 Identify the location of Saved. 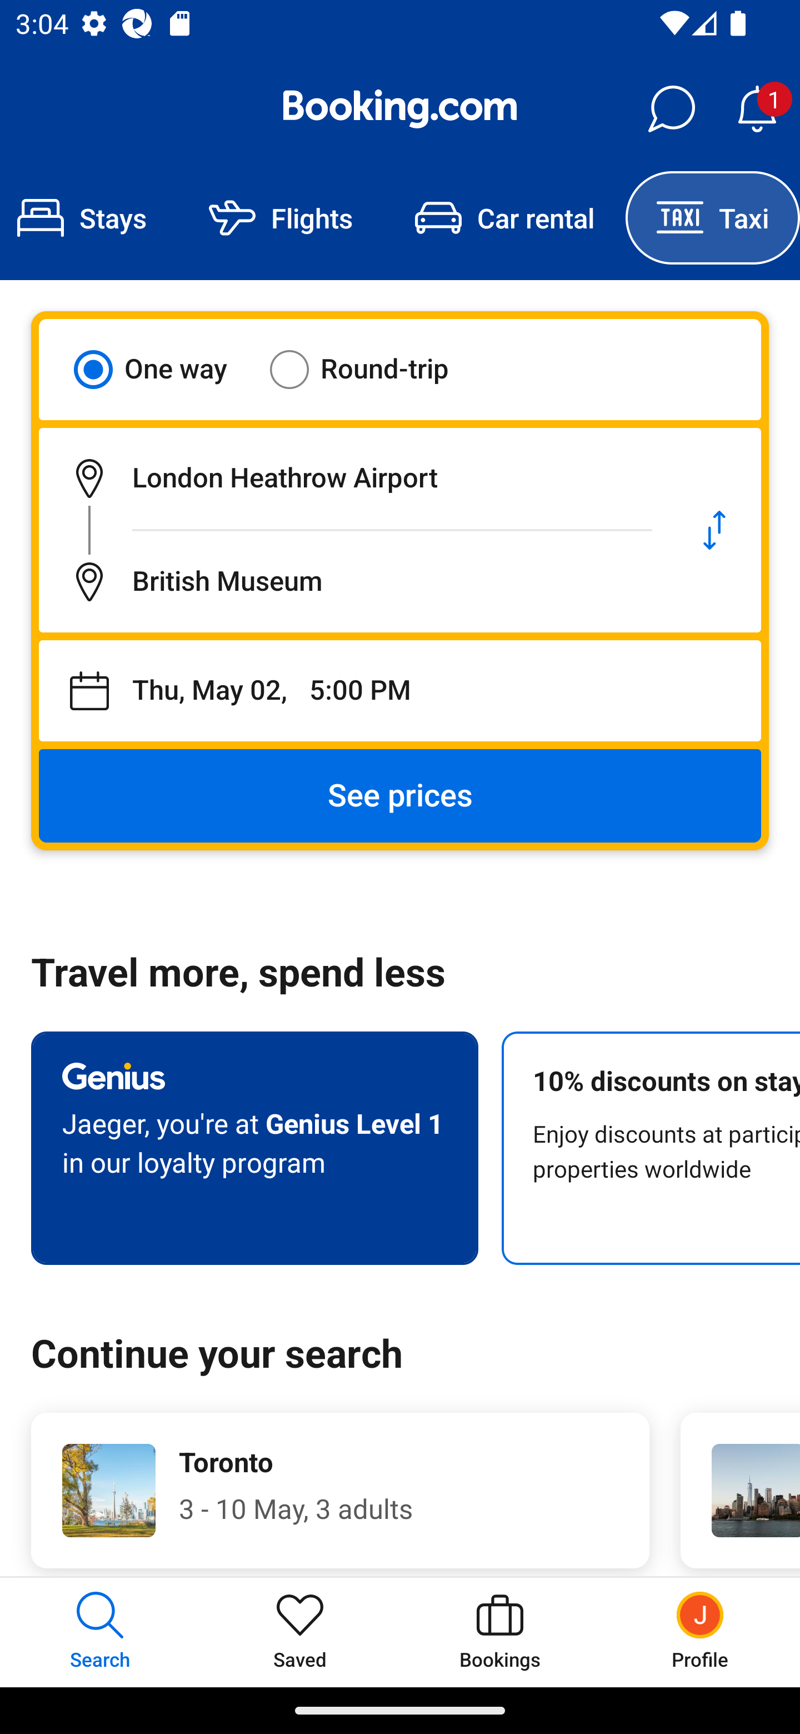
(300, 1632).